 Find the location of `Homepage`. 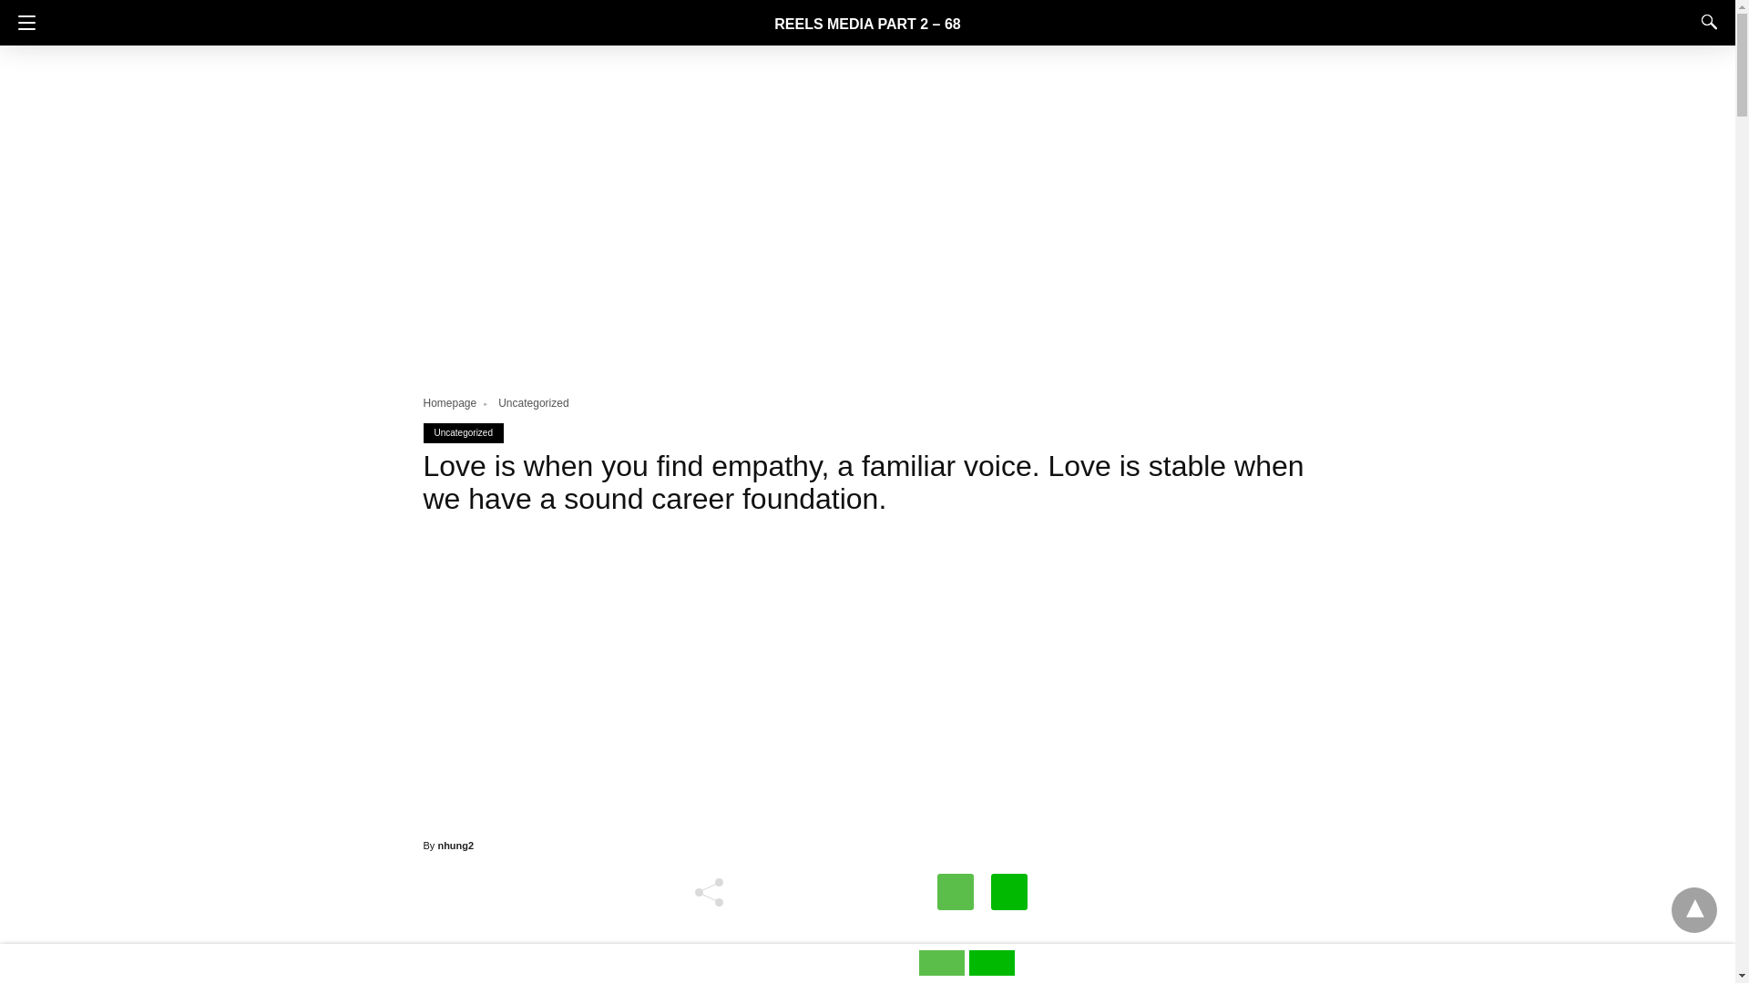

Homepage is located at coordinates (457, 403).